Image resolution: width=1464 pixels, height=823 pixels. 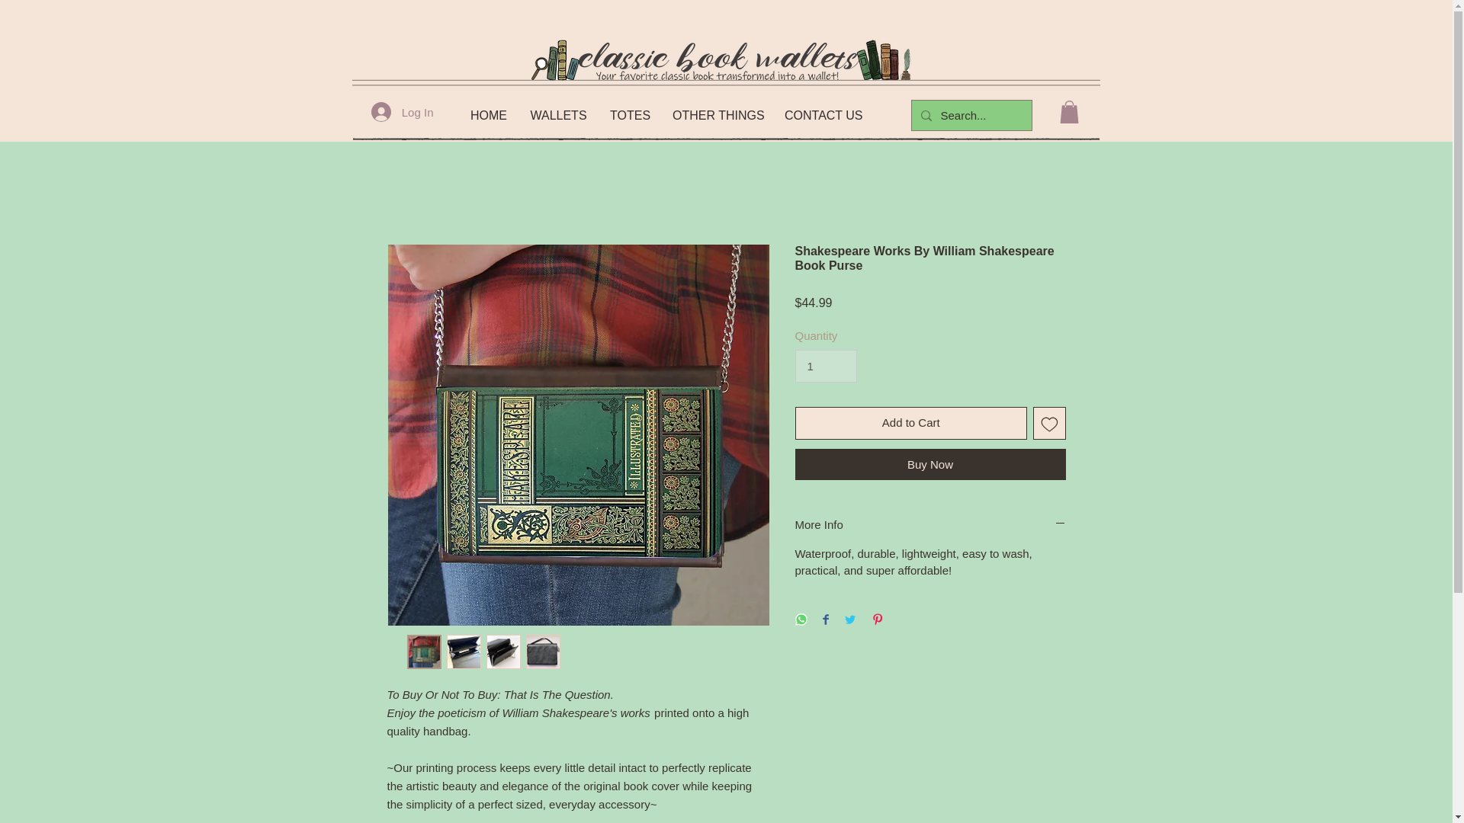 I want to click on HOME, so click(x=488, y=116).